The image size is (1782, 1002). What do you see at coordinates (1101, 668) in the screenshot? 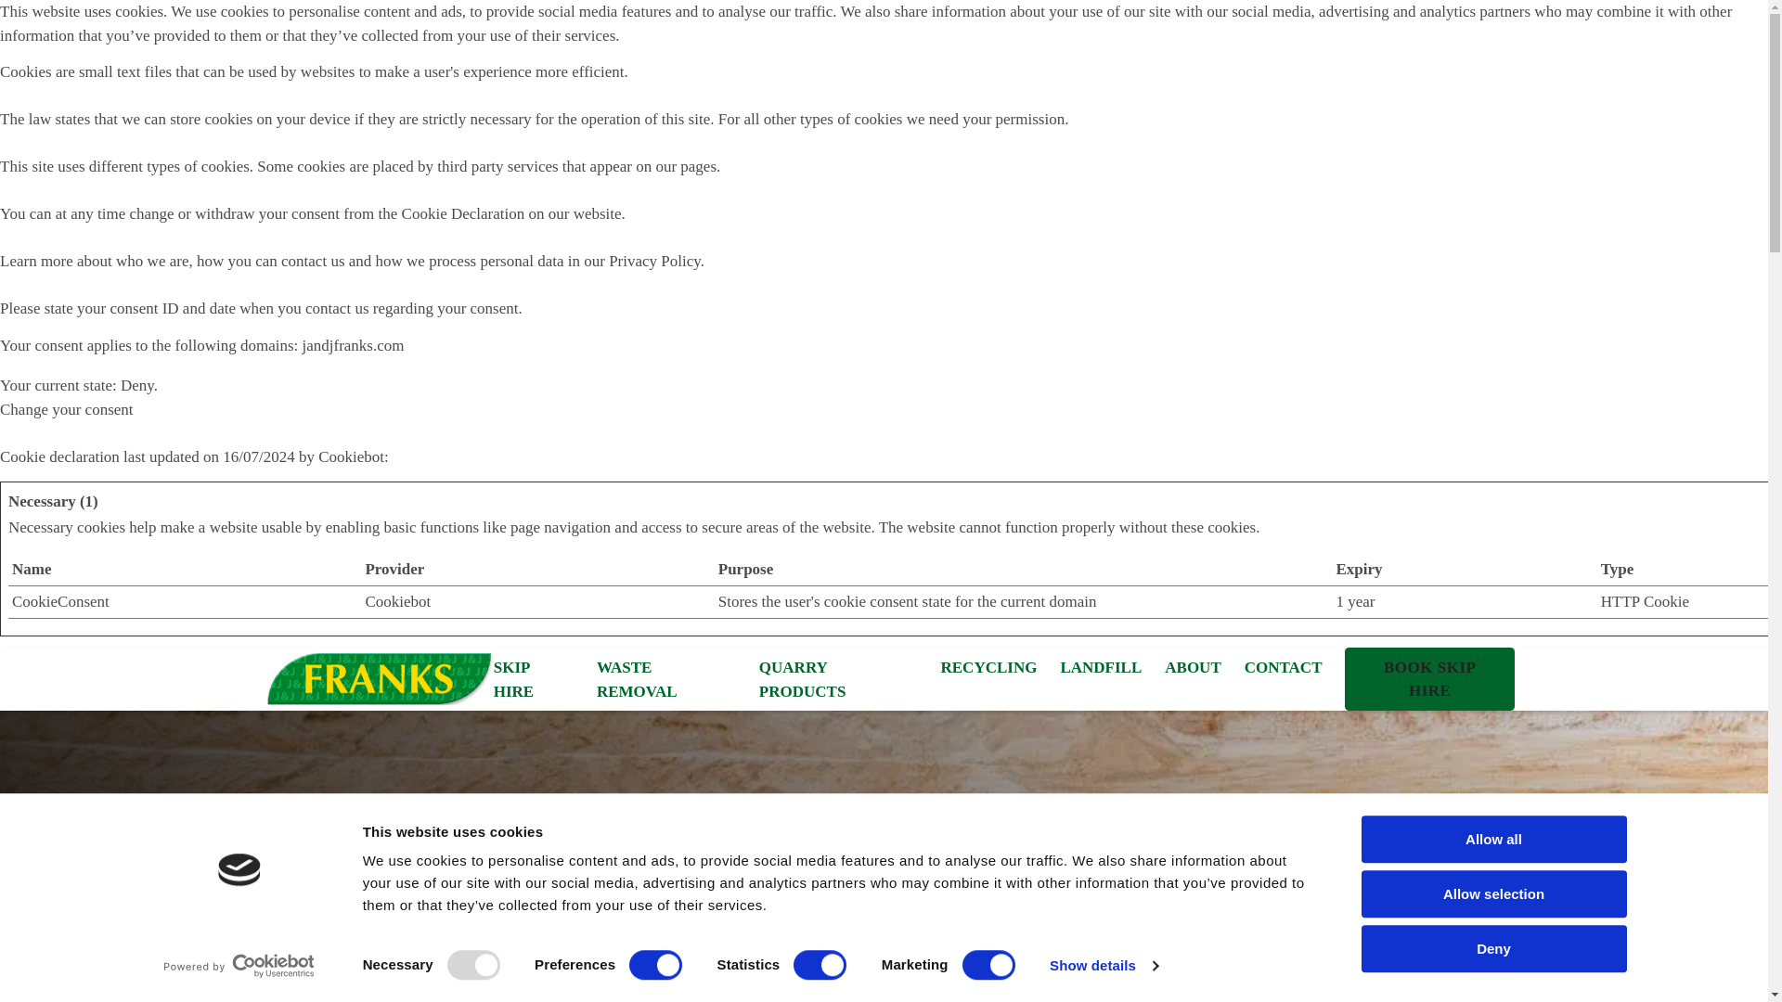
I see `LANDFILL` at bounding box center [1101, 668].